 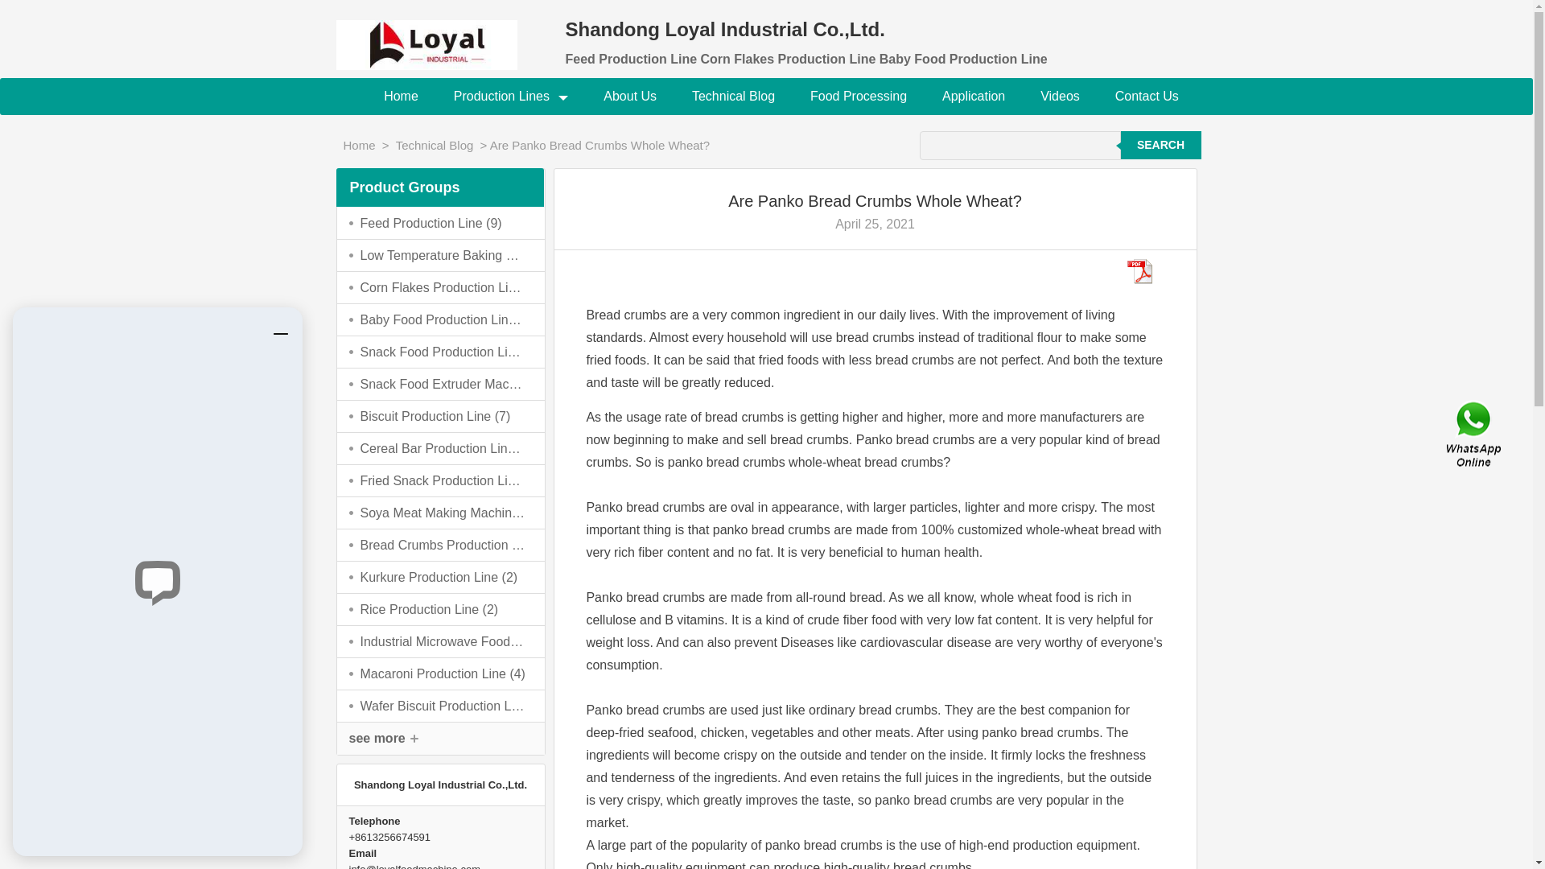 I want to click on Home, so click(x=401, y=97).